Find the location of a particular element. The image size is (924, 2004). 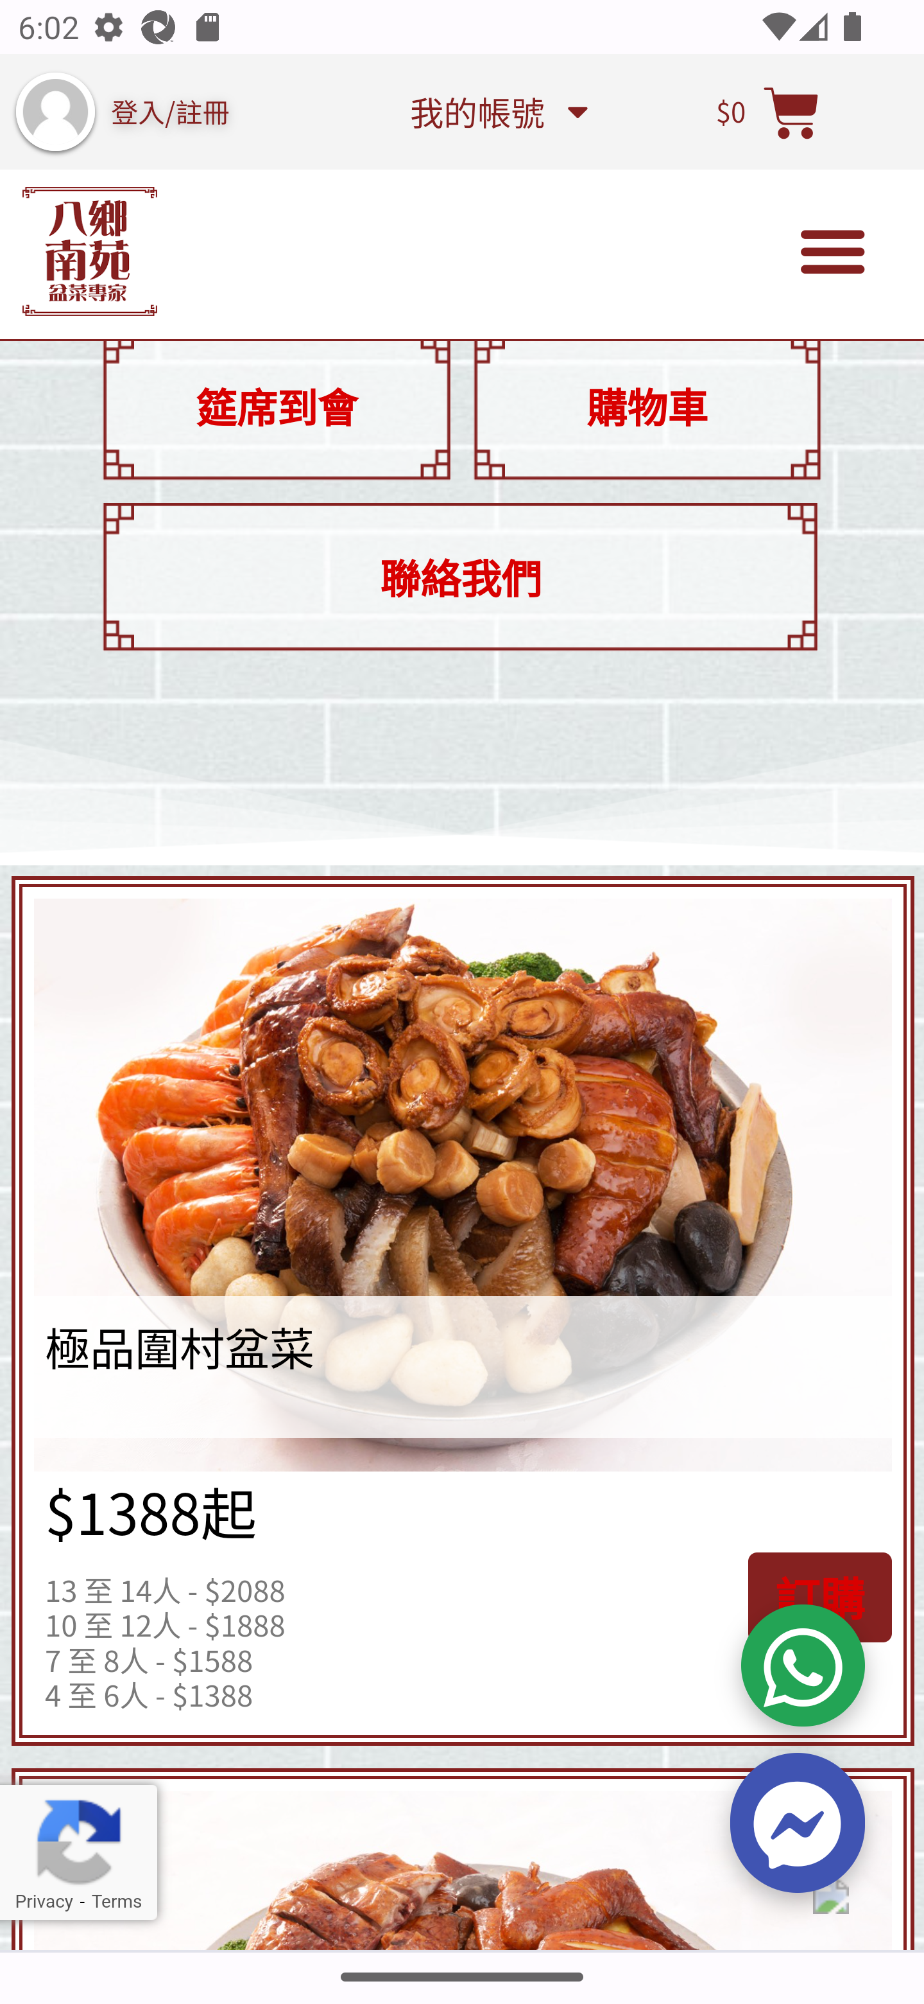

訂購 is located at coordinates (819, 1599).